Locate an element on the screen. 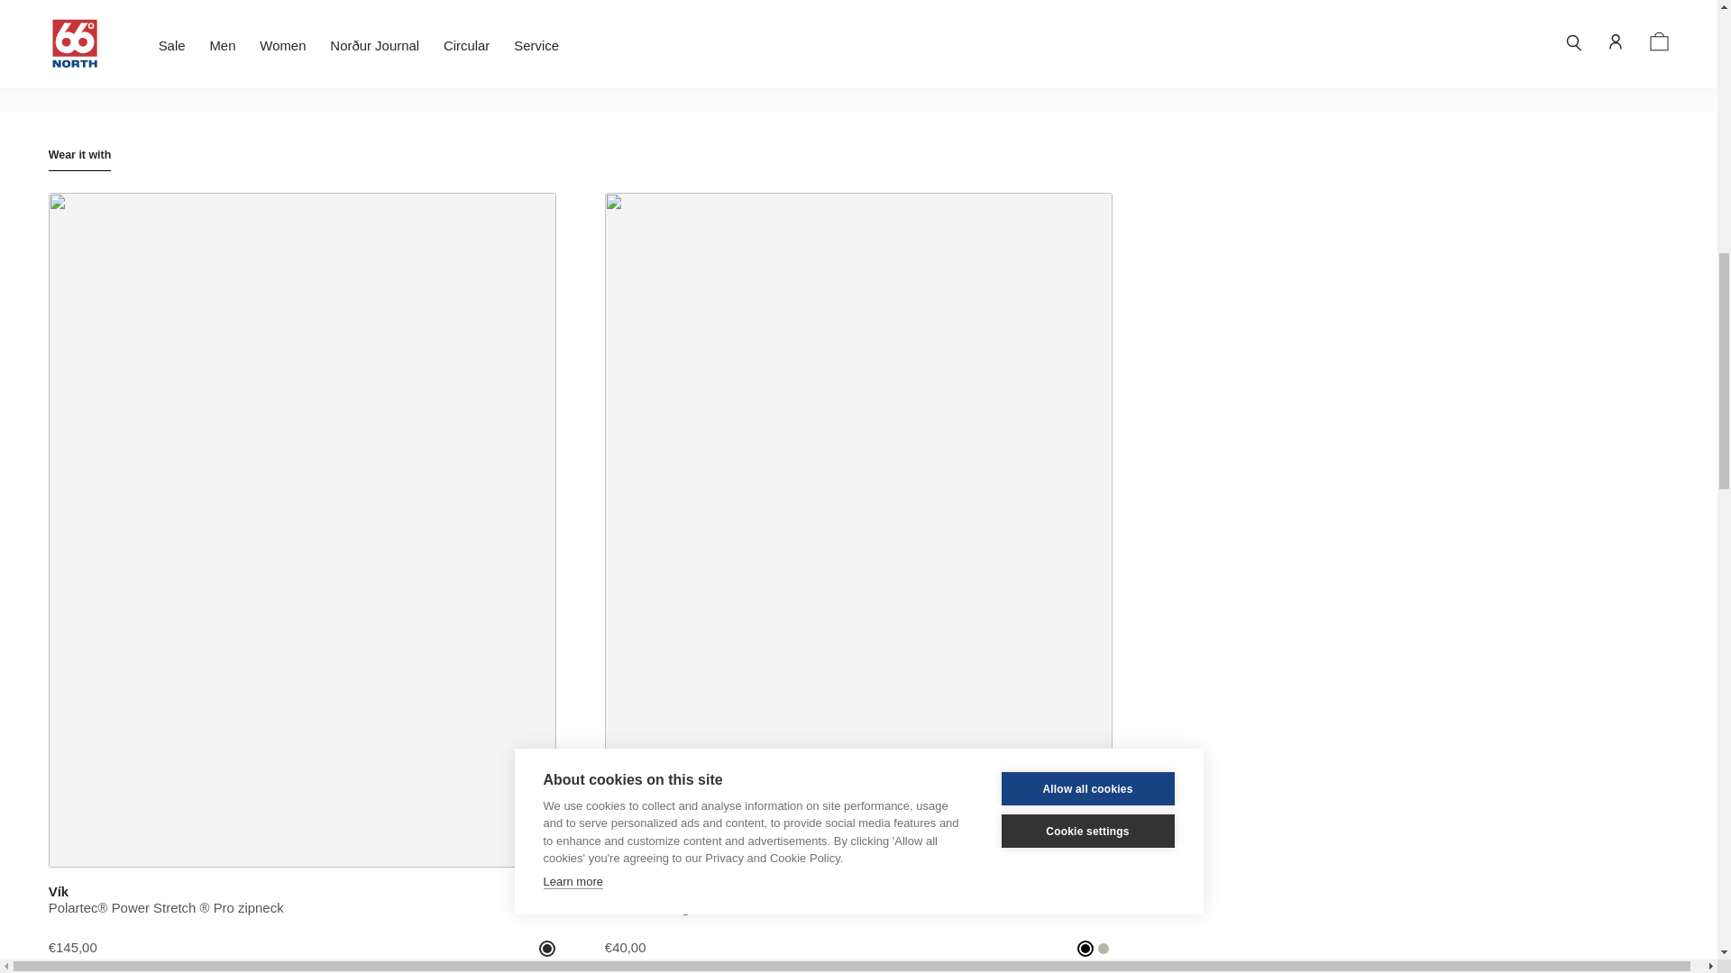 This screenshot has width=1731, height=973. Learn more is located at coordinates (572, 28).